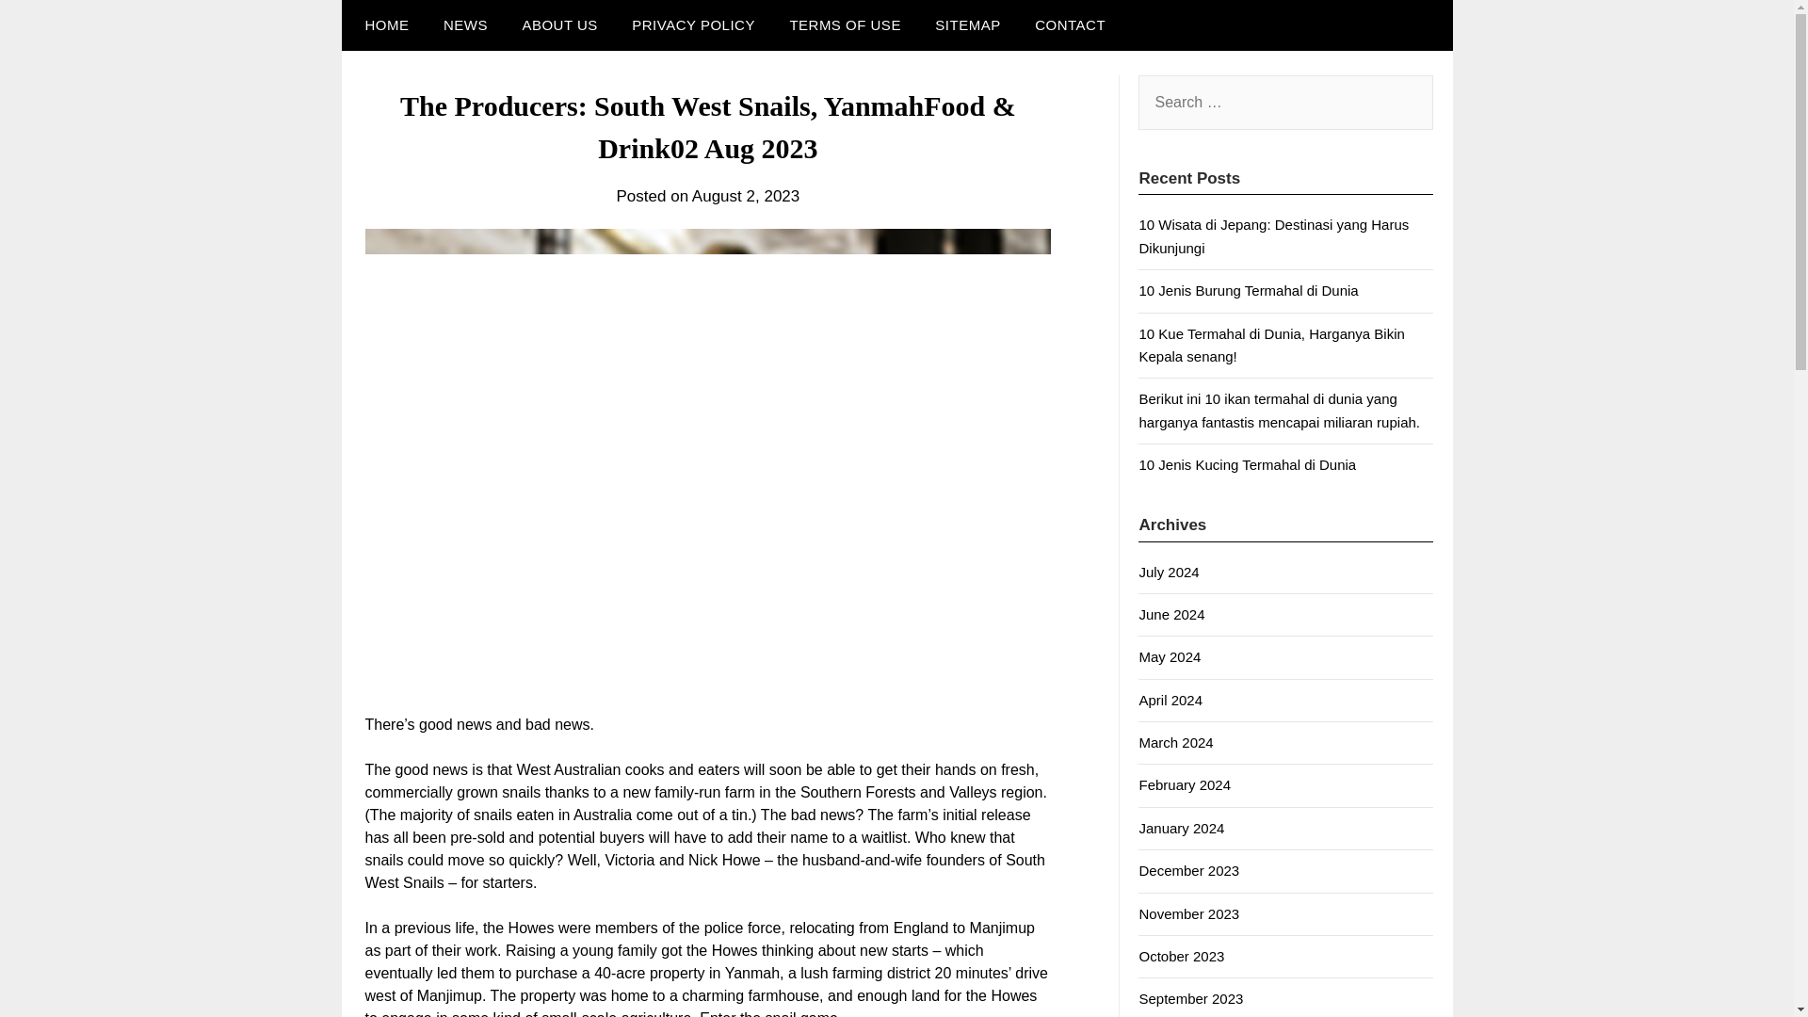 The image size is (1808, 1017). Describe the element at coordinates (1181, 827) in the screenshot. I see `January 2024` at that location.